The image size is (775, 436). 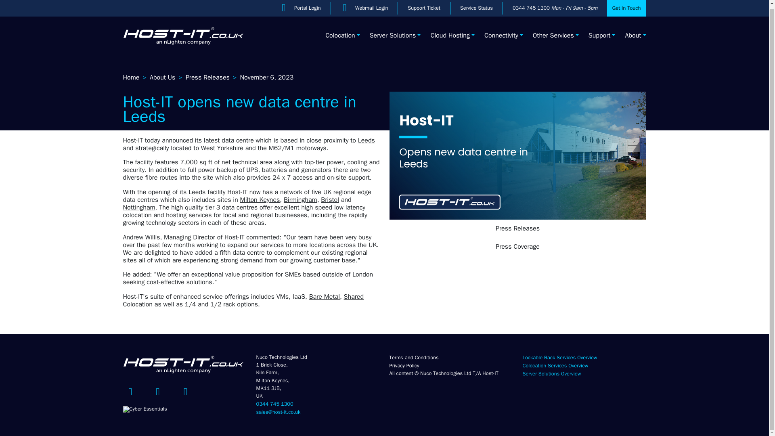 What do you see at coordinates (185, 391) in the screenshot?
I see `Twitter` at bounding box center [185, 391].